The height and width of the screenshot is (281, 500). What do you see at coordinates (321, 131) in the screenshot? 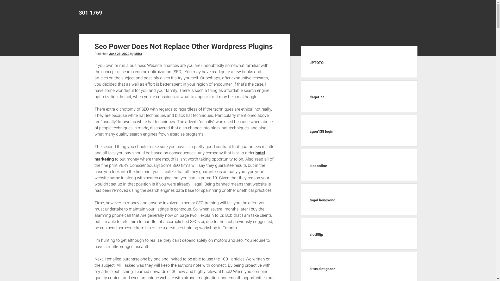
I see `agen138 login` at bounding box center [321, 131].